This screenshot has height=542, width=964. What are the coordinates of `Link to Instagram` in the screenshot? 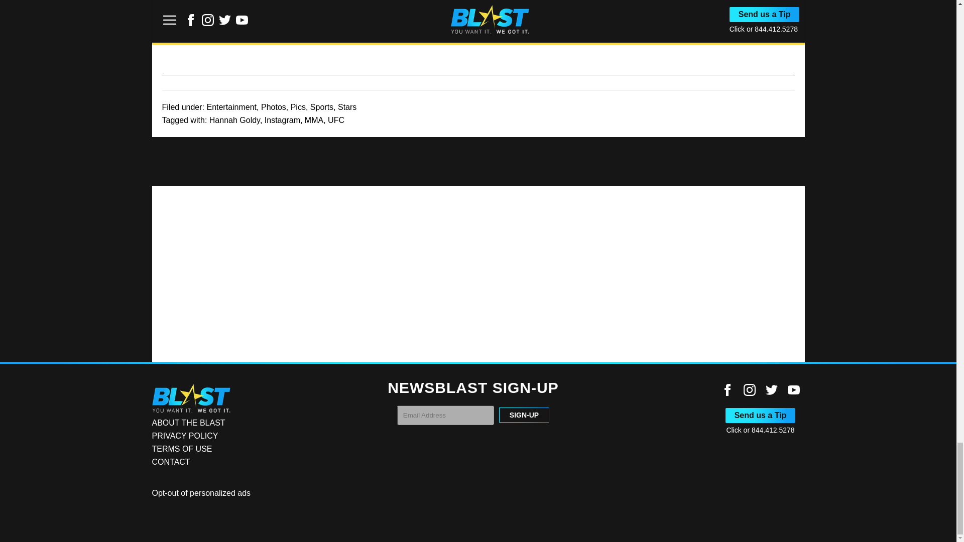 It's located at (749, 389).